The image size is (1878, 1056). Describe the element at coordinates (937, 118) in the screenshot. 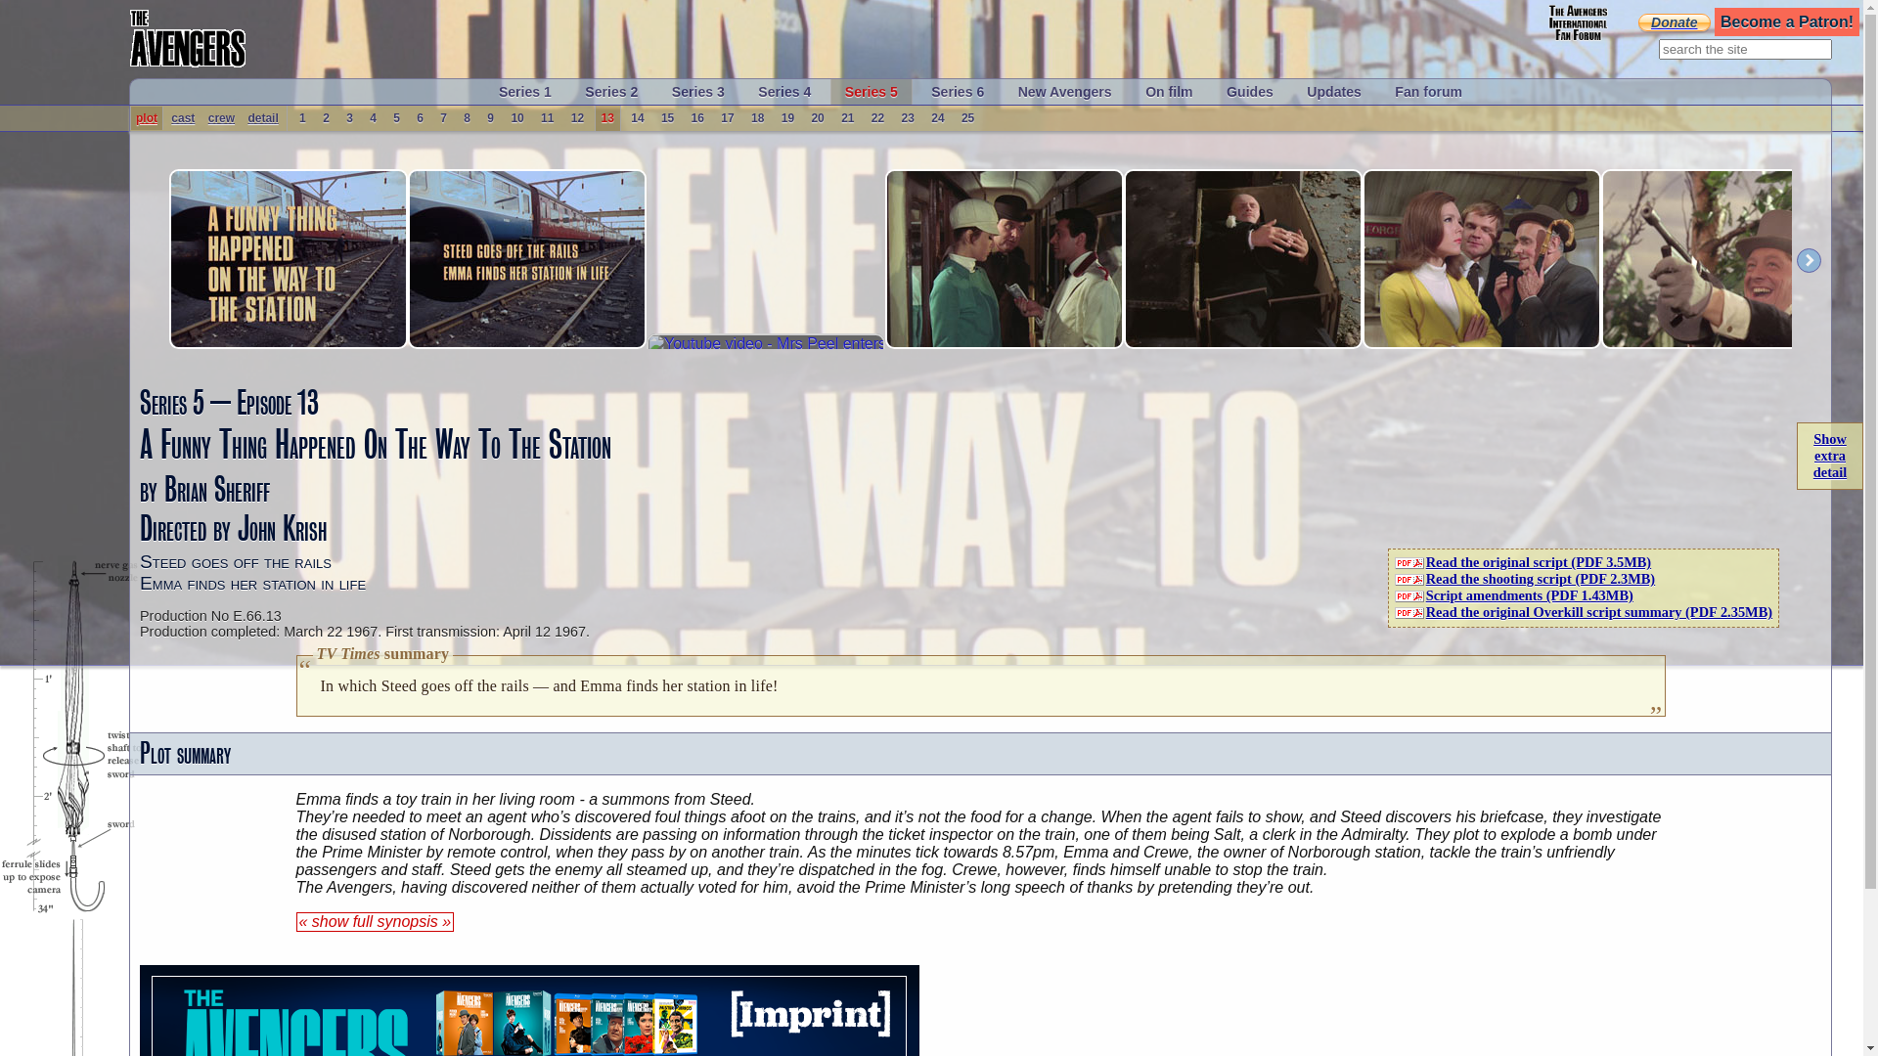

I see `24` at that location.